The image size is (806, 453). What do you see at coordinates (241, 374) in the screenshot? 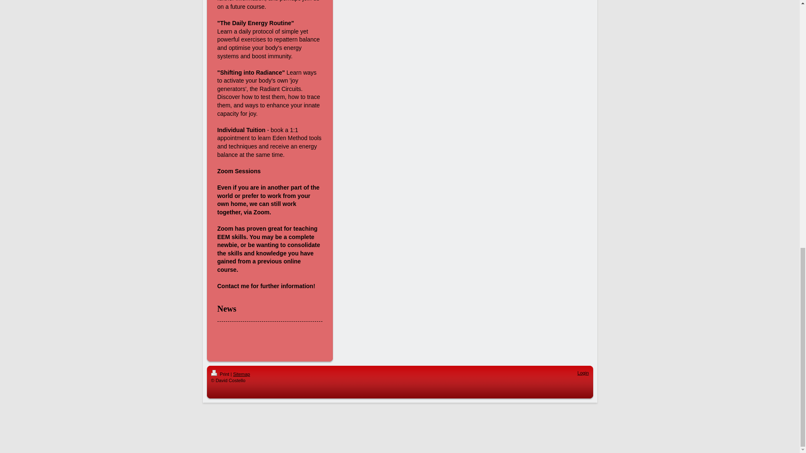
I see `Sitemap` at bounding box center [241, 374].